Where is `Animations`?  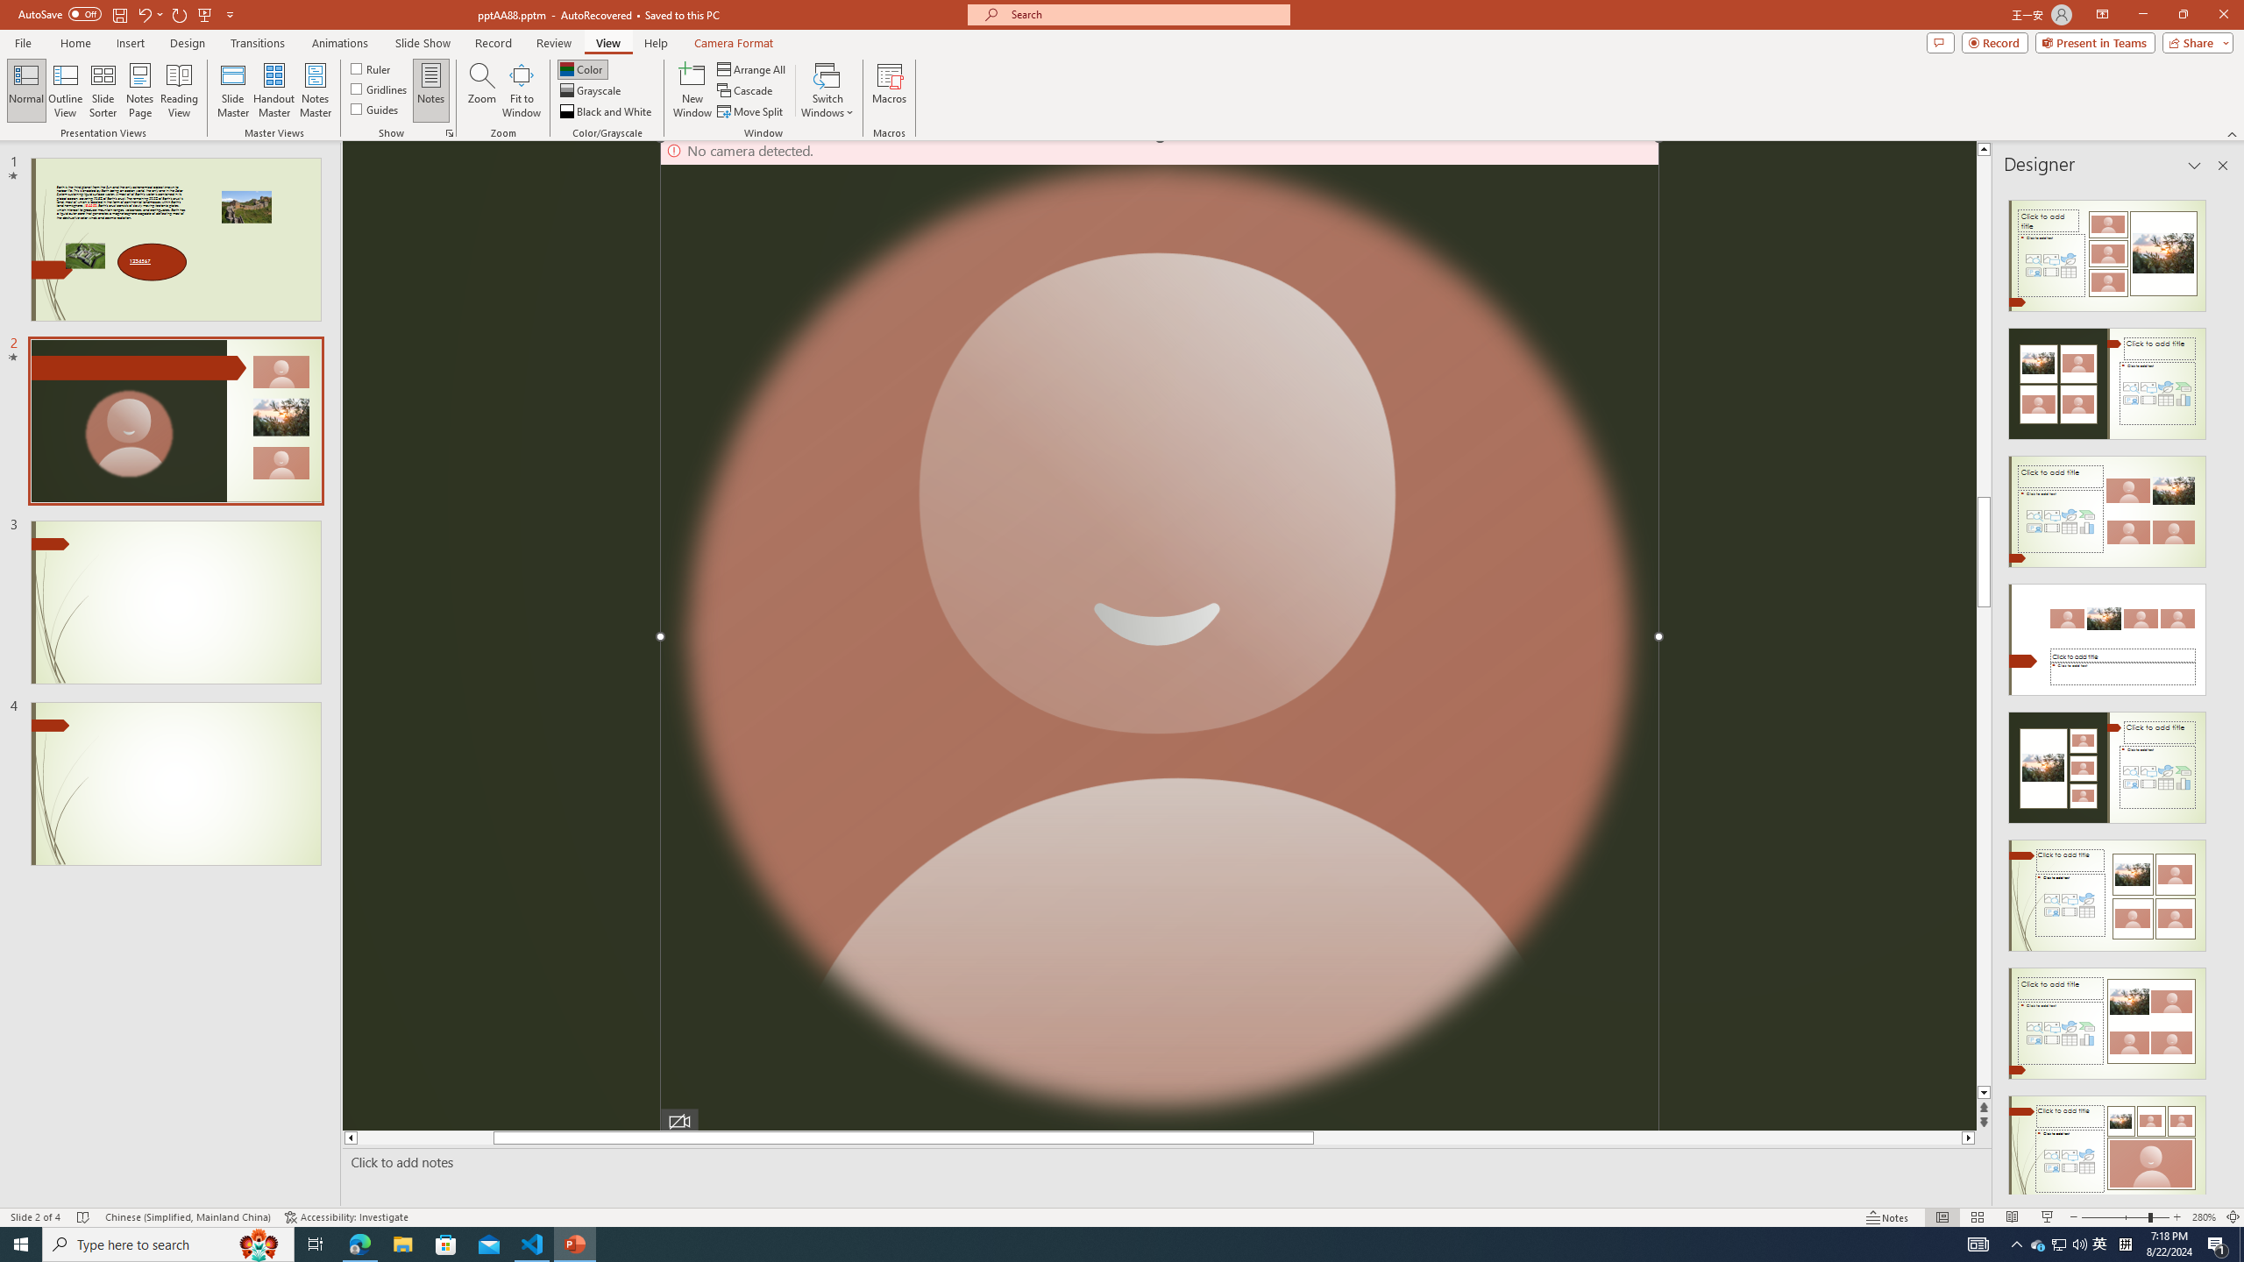
Animations is located at coordinates (340, 43).